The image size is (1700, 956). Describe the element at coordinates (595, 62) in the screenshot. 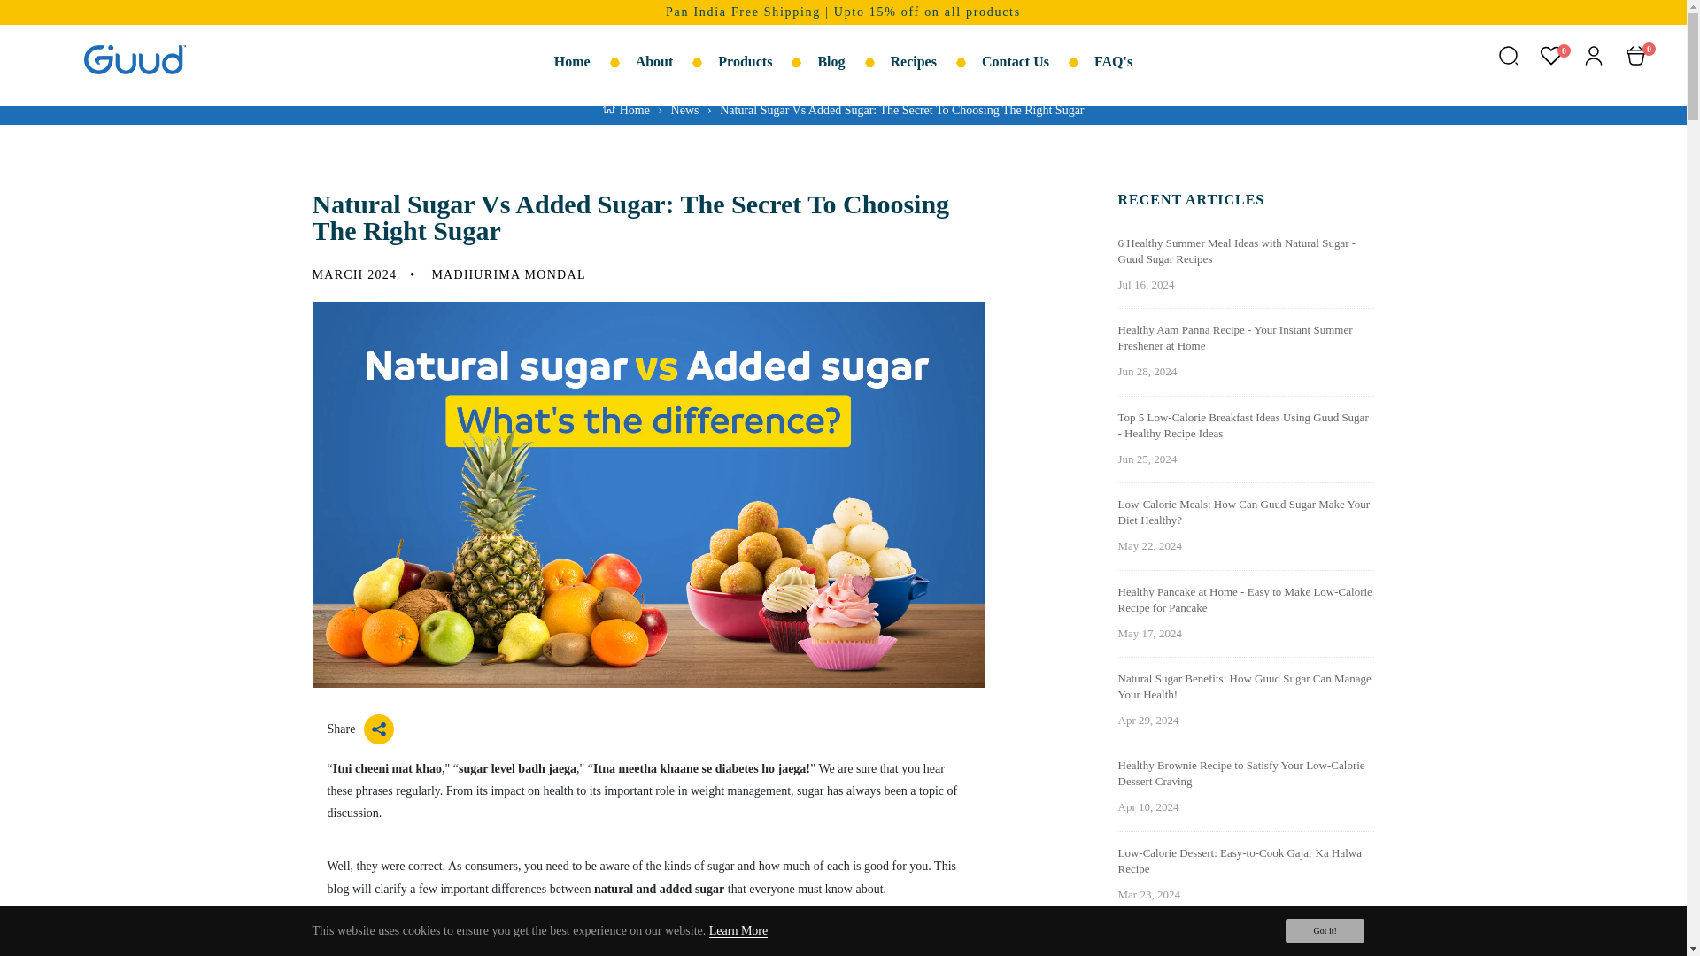

I see `Home` at that location.